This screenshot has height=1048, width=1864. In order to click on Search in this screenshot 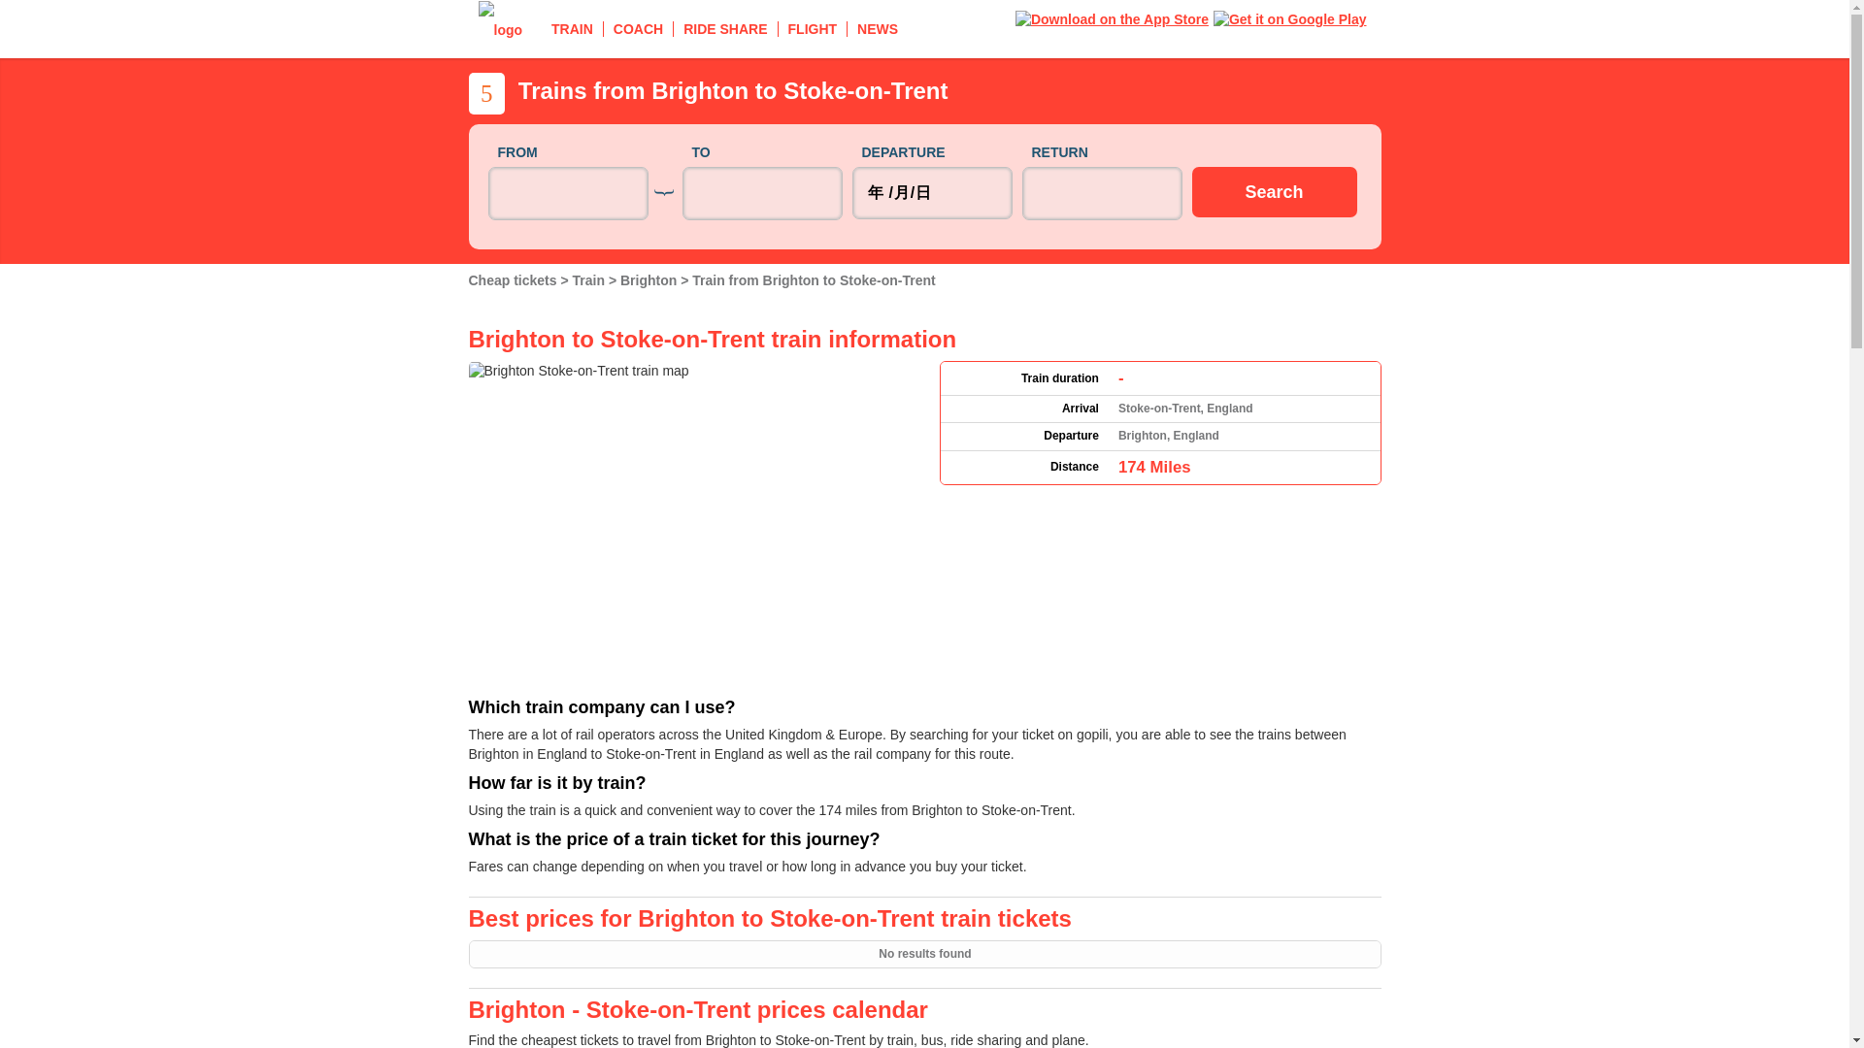, I will do `click(1274, 191)`.